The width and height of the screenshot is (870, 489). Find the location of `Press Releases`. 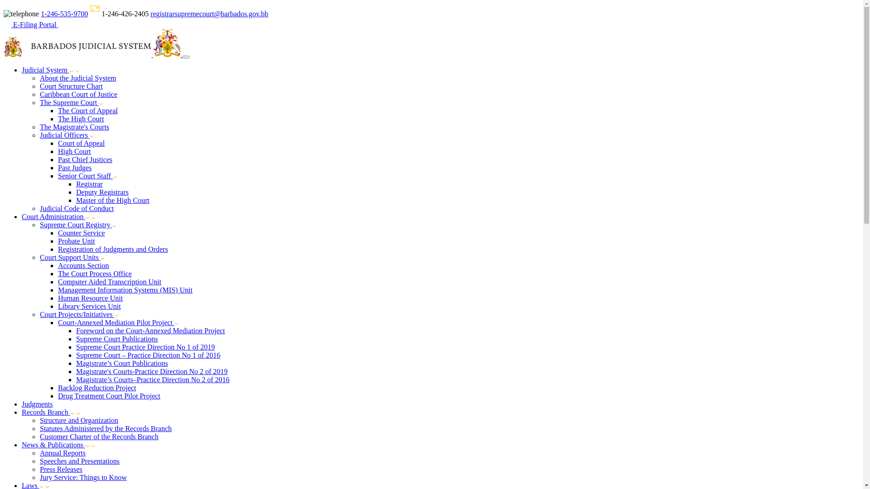

Press Releases is located at coordinates (61, 469).